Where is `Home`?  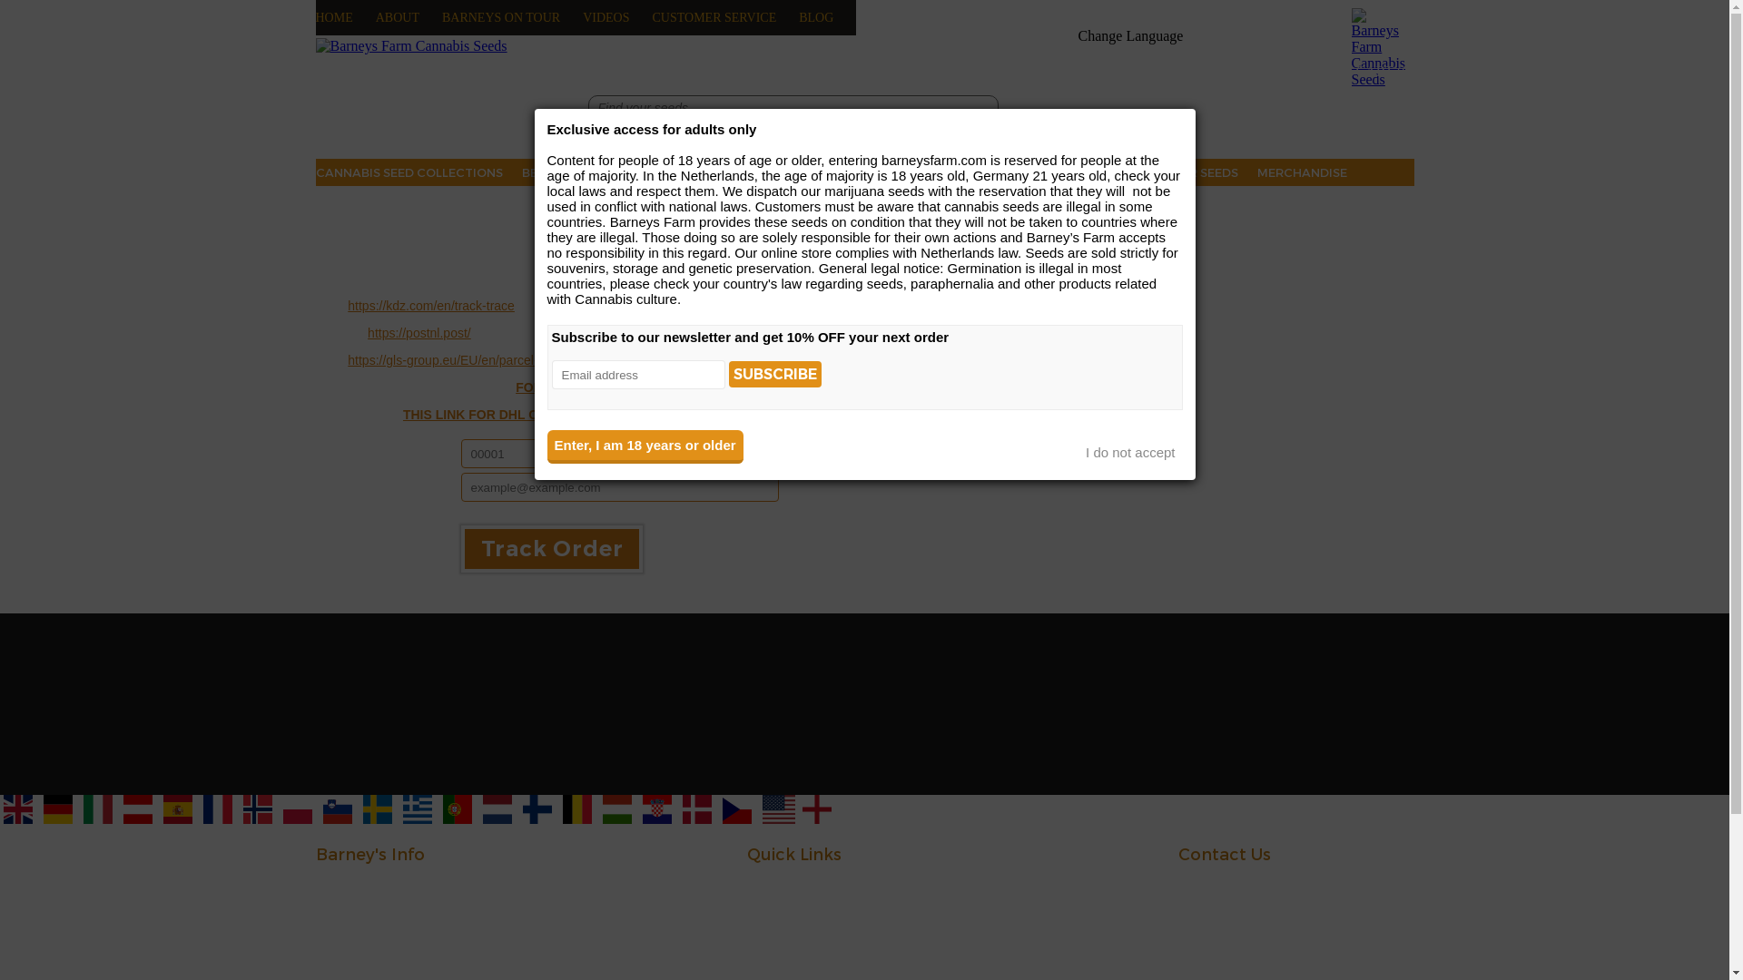 Home is located at coordinates (410, 885).